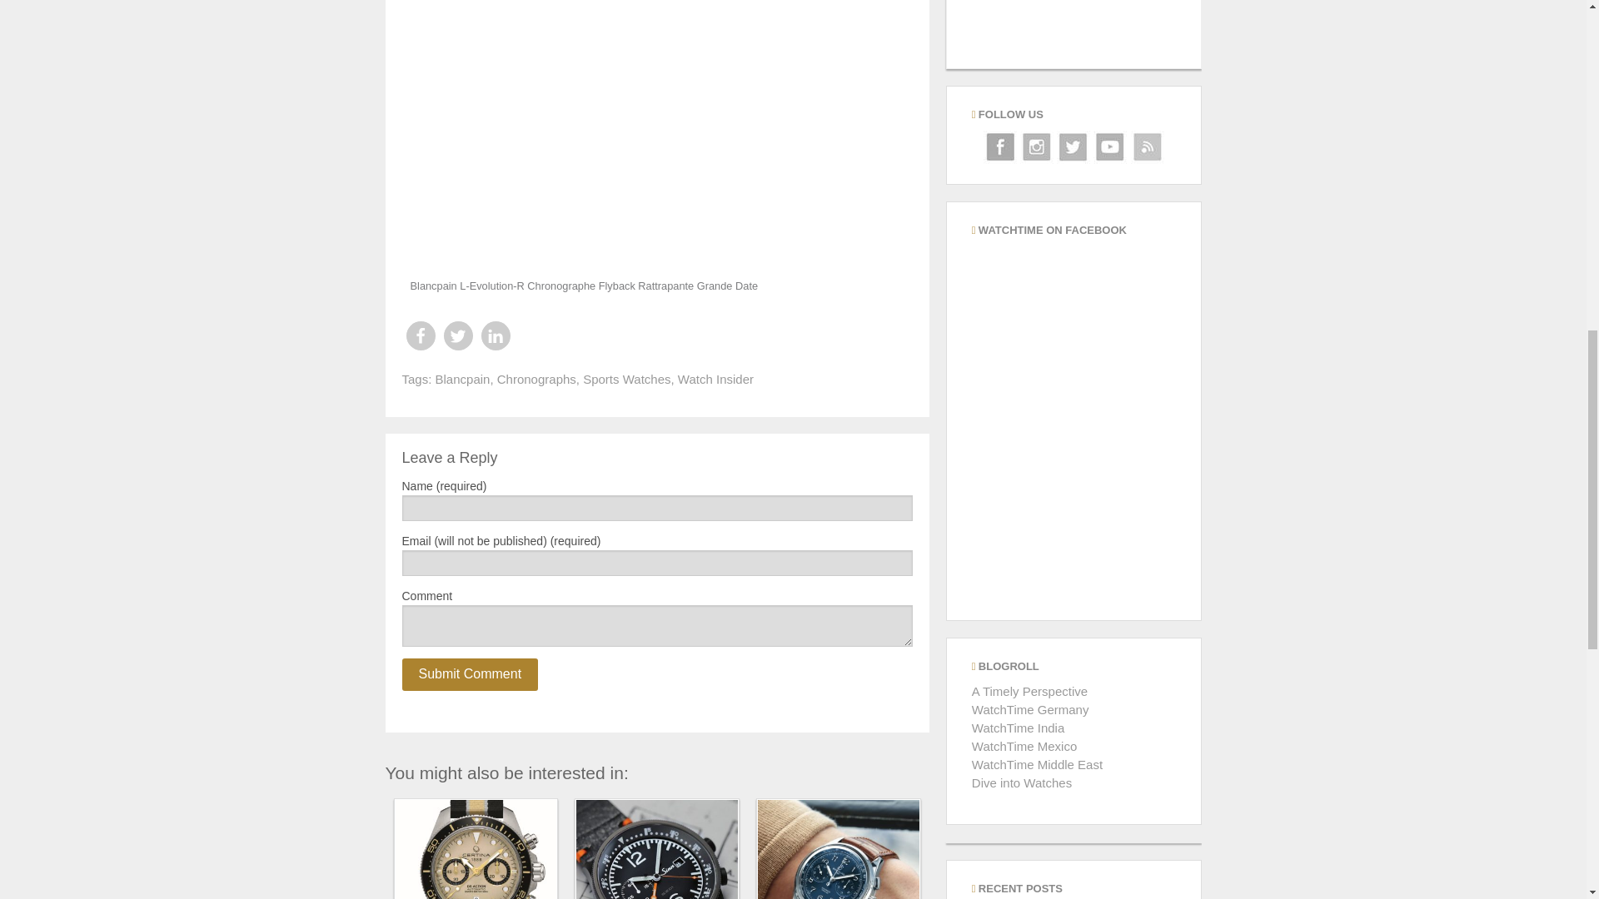 The width and height of the screenshot is (1599, 899). What do you see at coordinates (1073, 34) in the screenshot?
I see `3rd party ad content` at bounding box center [1073, 34].